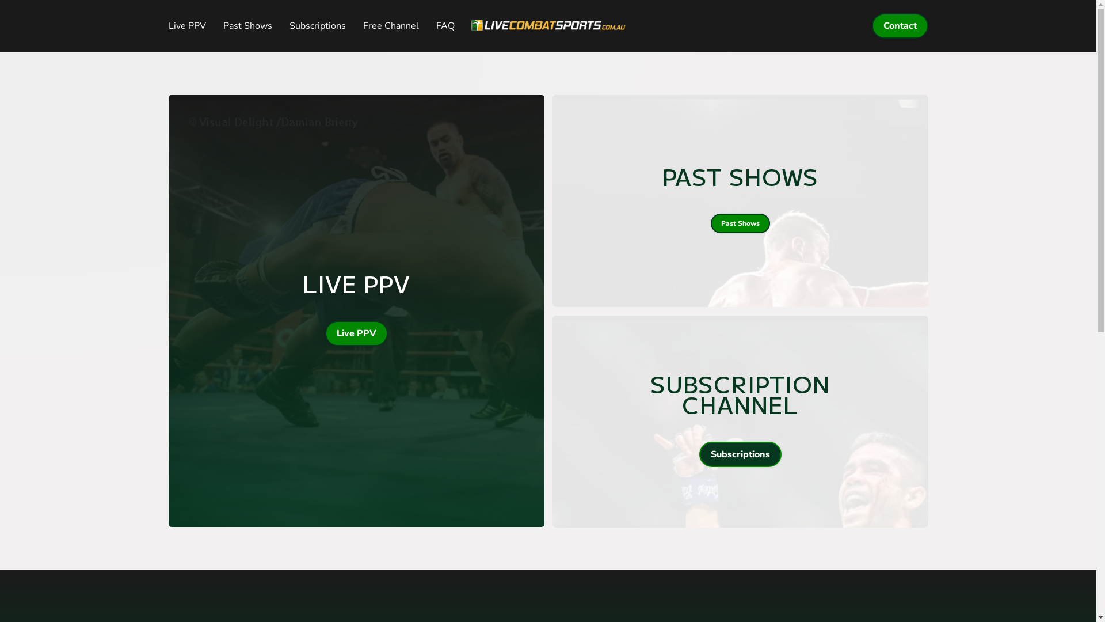 The height and width of the screenshot is (622, 1105). Describe the element at coordinates (318, 26) in the screenshot. I see `Subscriptions` at that location.